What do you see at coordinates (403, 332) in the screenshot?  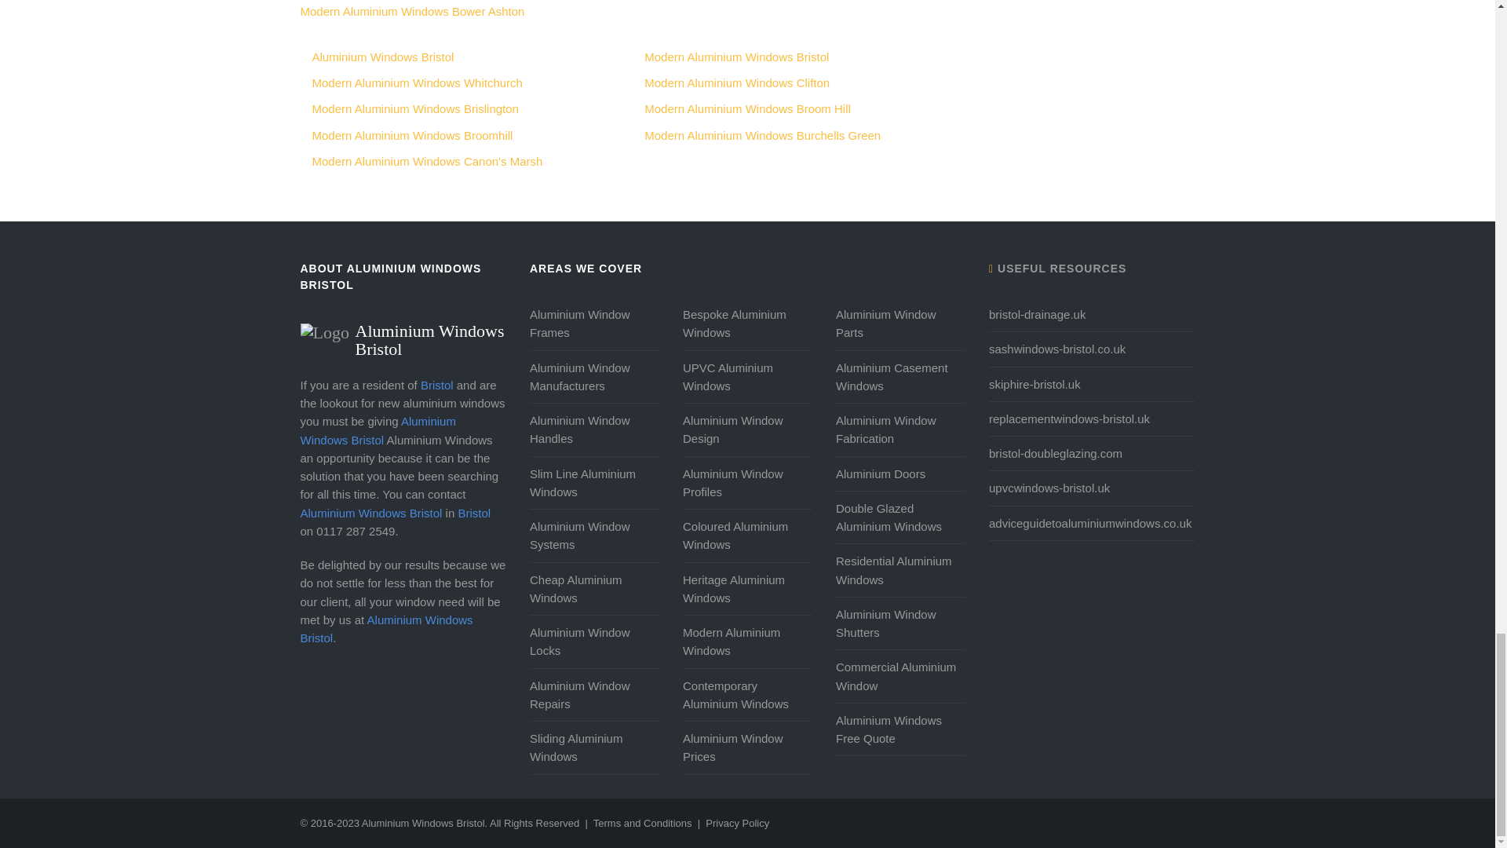 I see `Aluminium Windows Bristol` at bounding box center [403, 332].